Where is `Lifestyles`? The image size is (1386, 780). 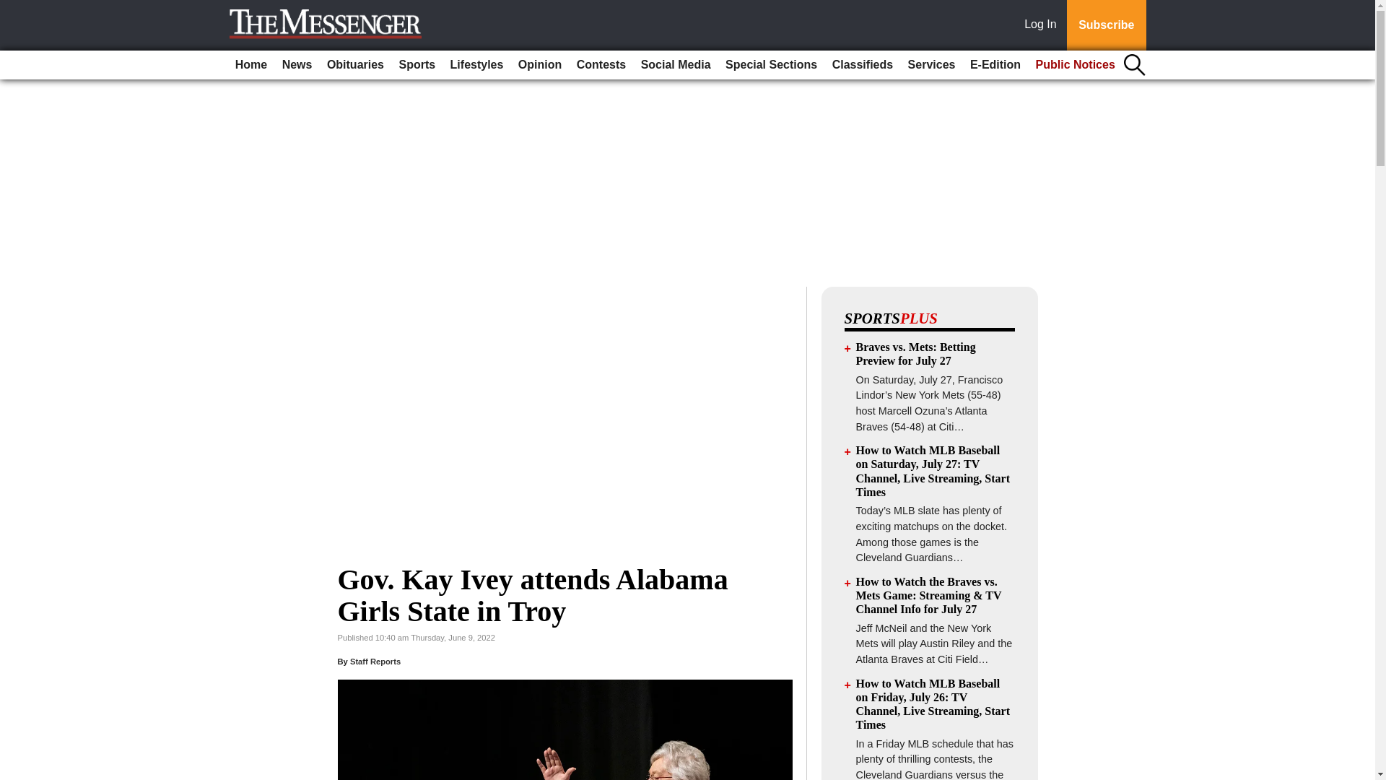 Lifestyles is located at coordinates (477, 65).